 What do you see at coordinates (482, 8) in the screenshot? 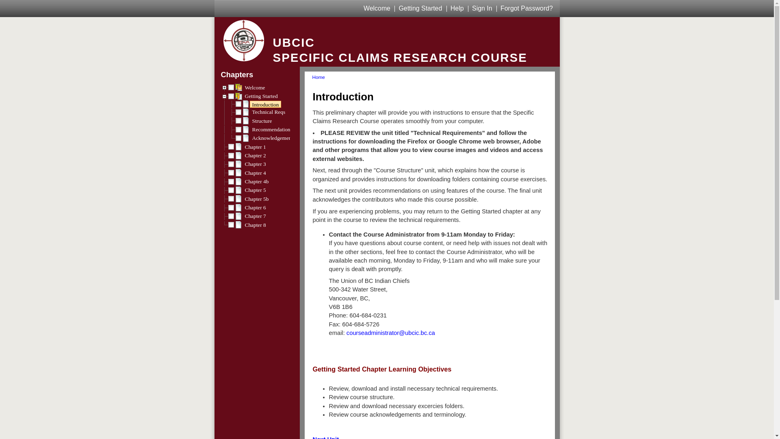
I see `Sign In` at bounding box center [482, 8].